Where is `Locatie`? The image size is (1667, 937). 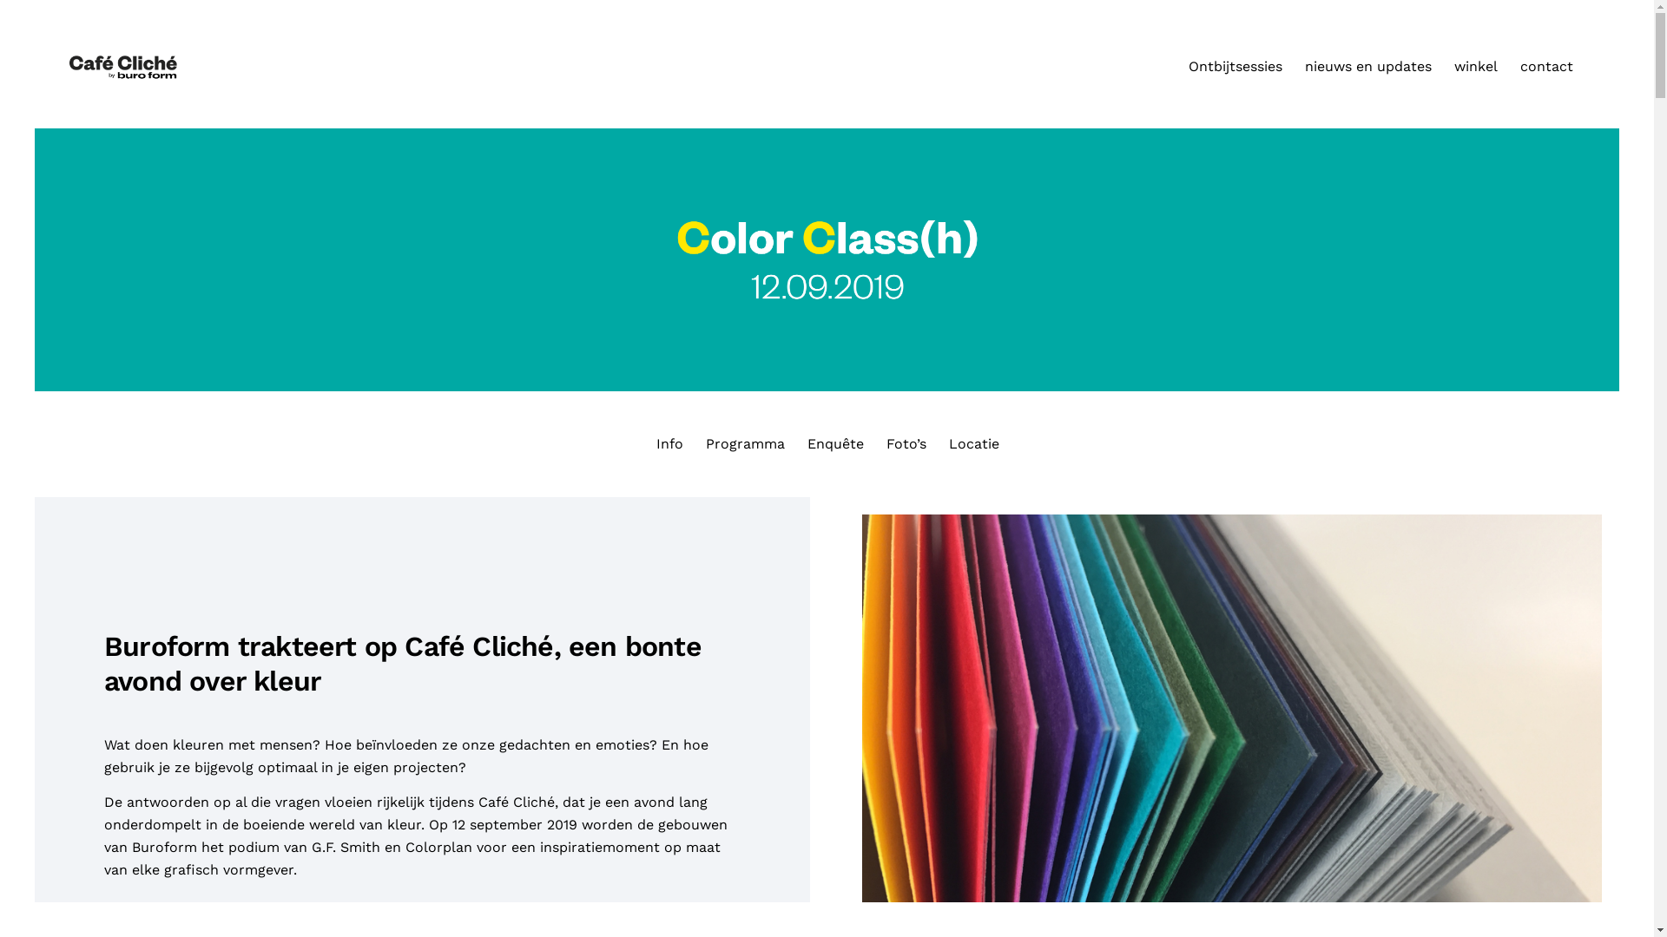 Locatie is located at coordinates (973, 444).